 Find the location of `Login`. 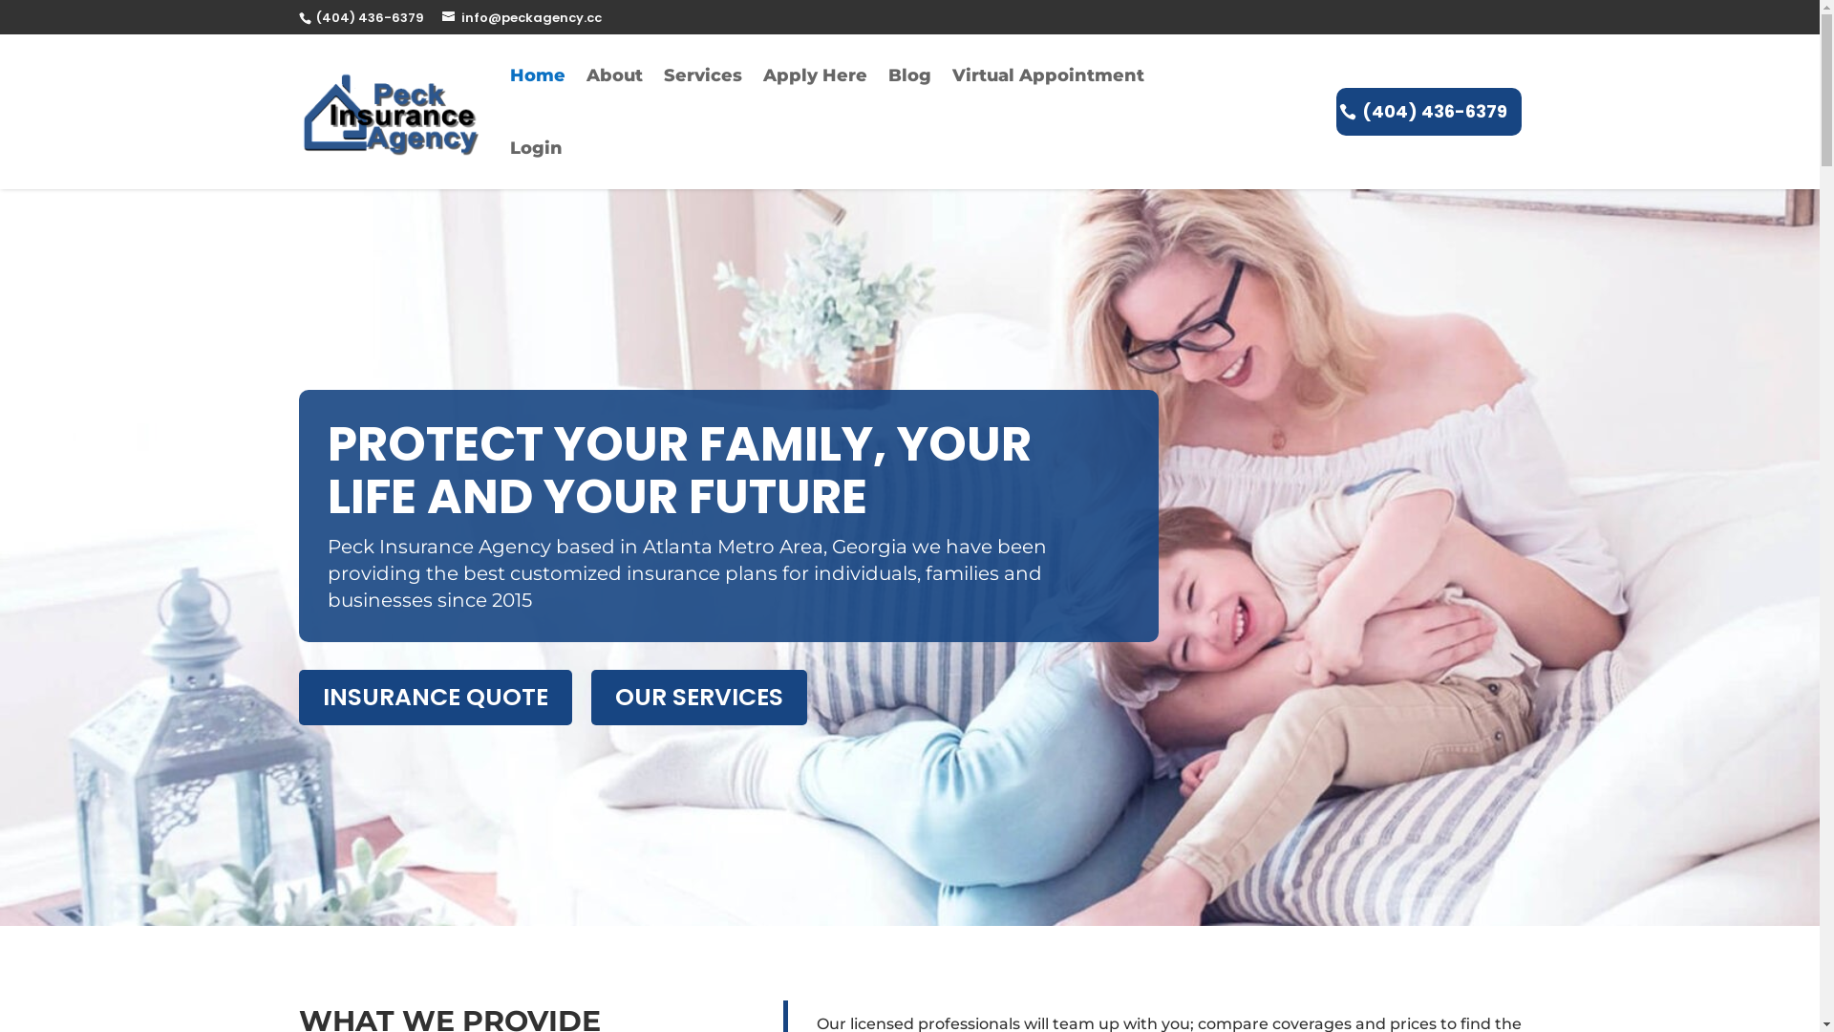

Login is located at coordinates (537, 148).